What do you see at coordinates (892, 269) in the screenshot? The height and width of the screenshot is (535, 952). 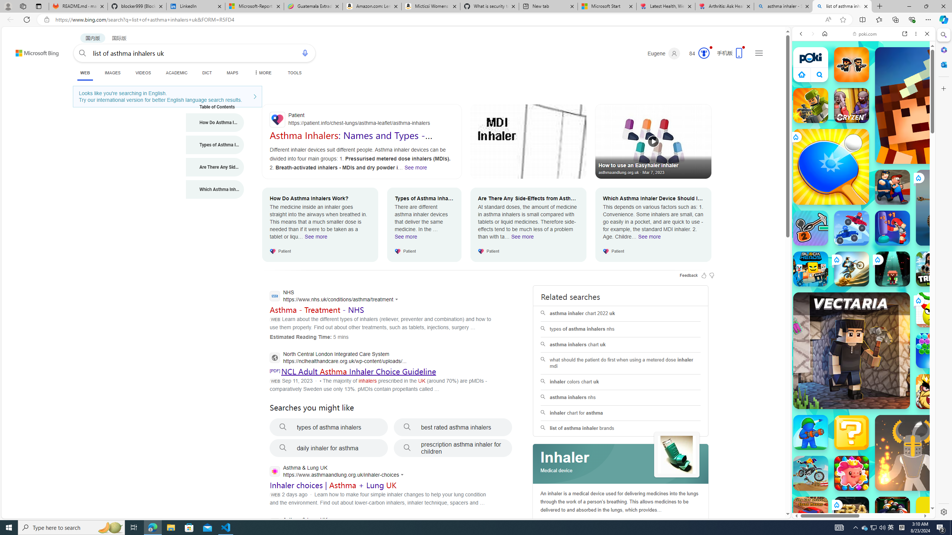 I see `Quivershot` at bounding box center [892, 269].